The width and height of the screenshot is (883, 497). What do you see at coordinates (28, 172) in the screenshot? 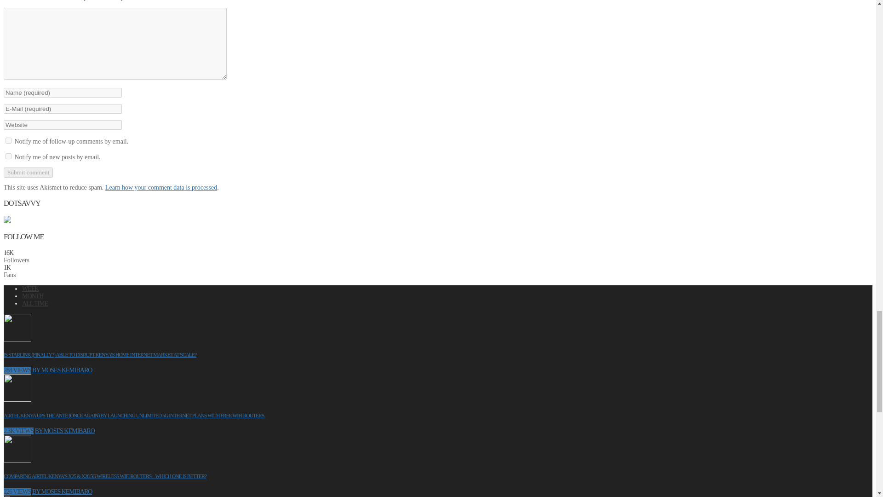
I see `Submit comment` at bounding box center [28, 172].